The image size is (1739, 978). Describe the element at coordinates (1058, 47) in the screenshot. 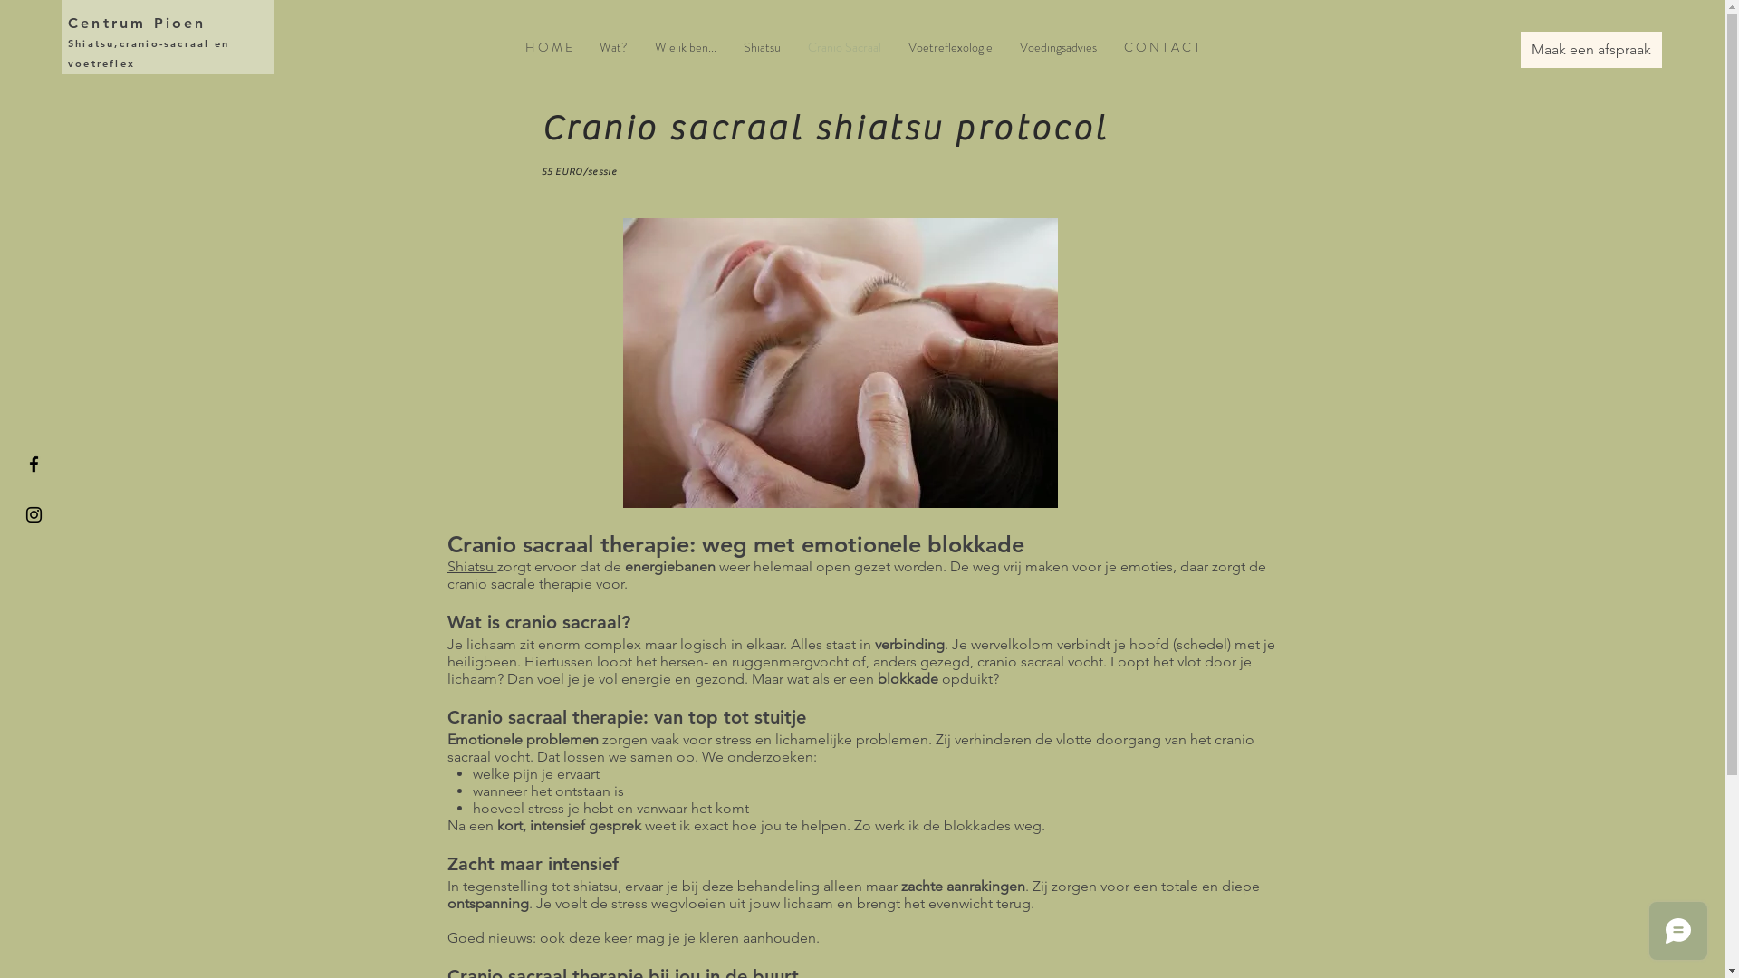

I see `Voedingsadvies` at that location.